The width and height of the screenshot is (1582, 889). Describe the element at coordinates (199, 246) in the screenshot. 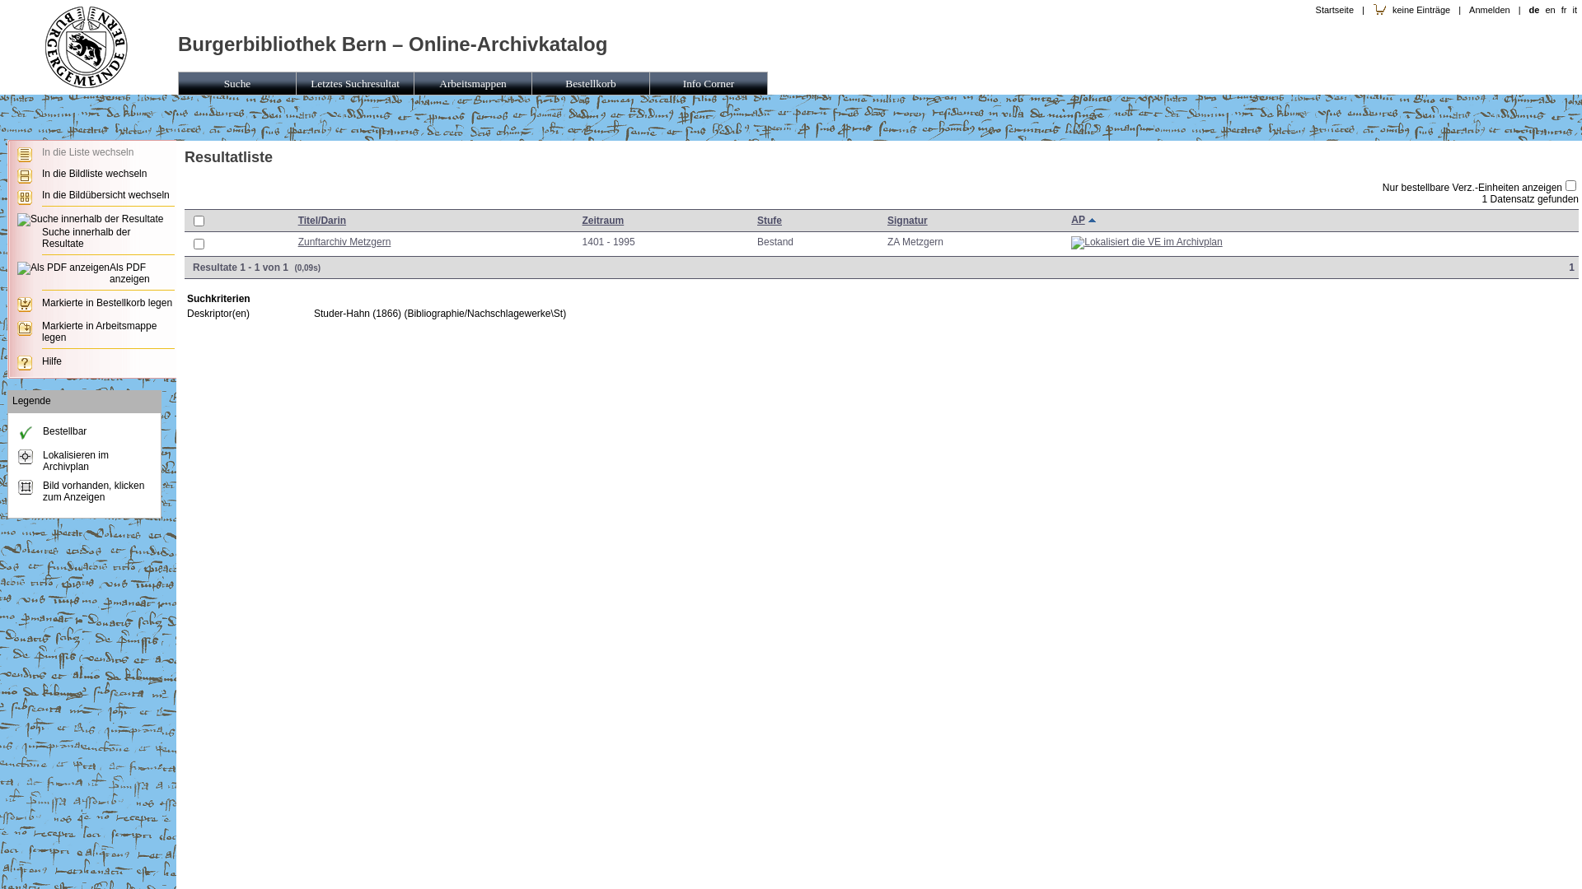

I see `Markieren` at that location.